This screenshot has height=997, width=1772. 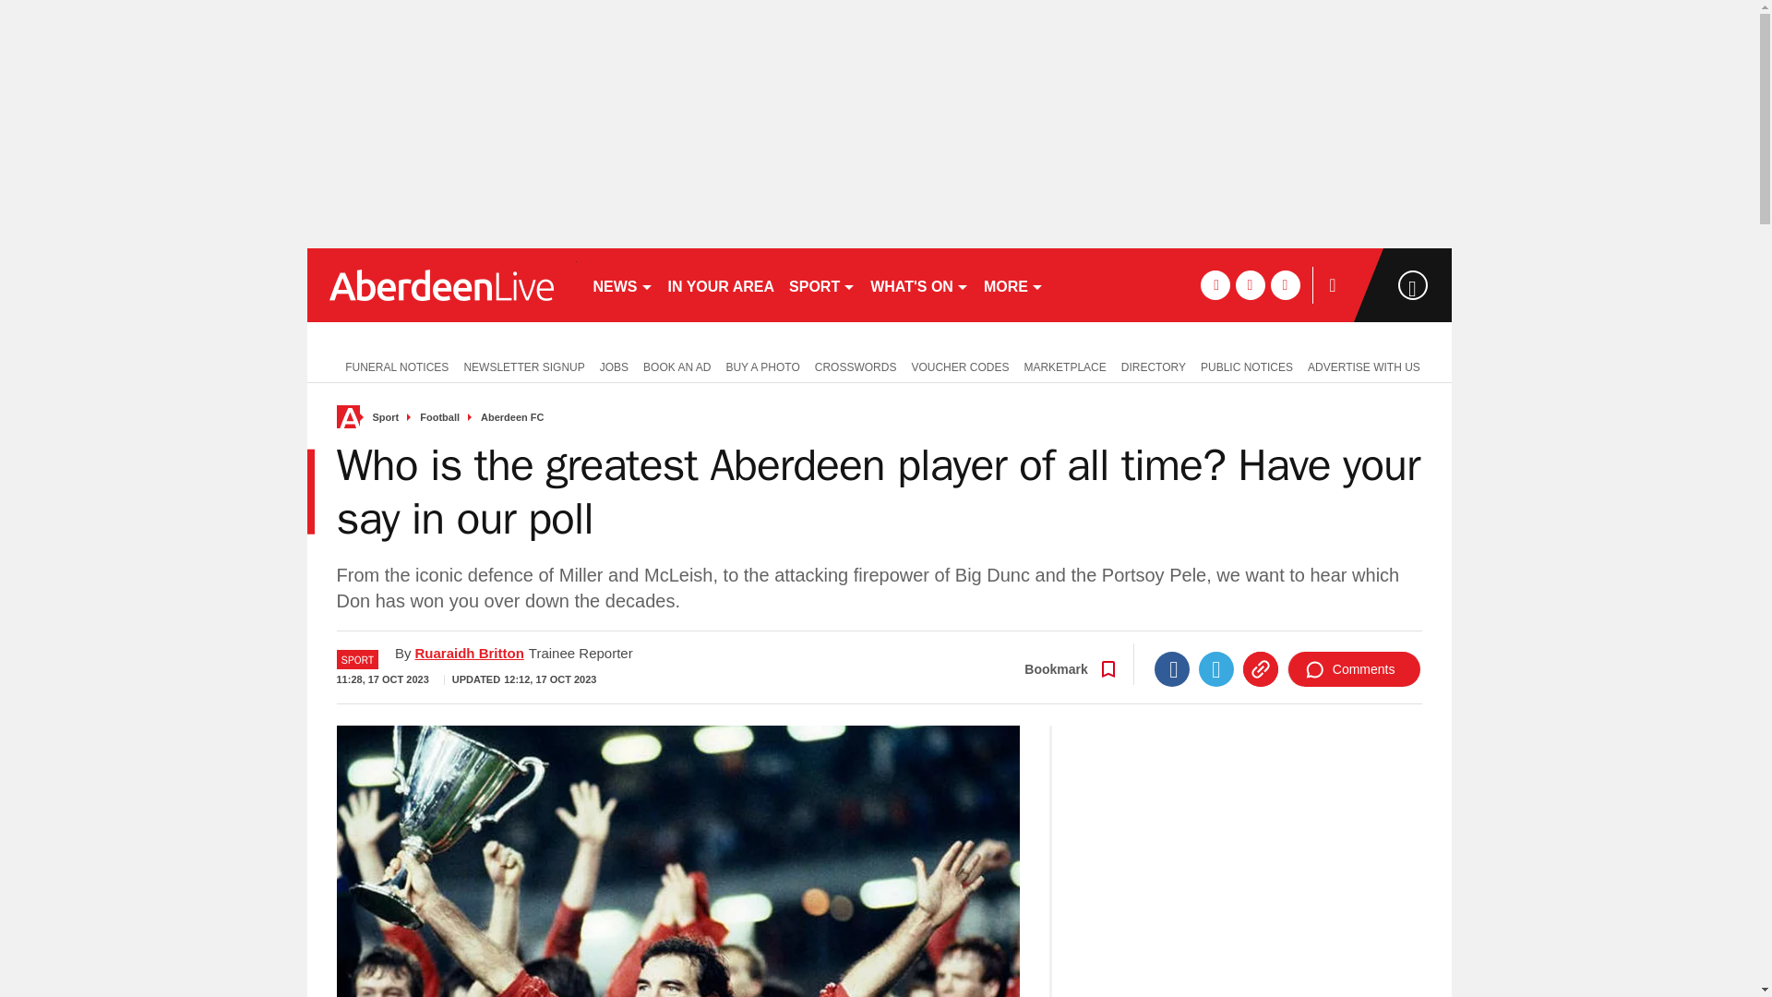 What do you see at coordinates (1216, 669) in the screenshot?
I see `Twitter` at bounding box center [1216, 669].